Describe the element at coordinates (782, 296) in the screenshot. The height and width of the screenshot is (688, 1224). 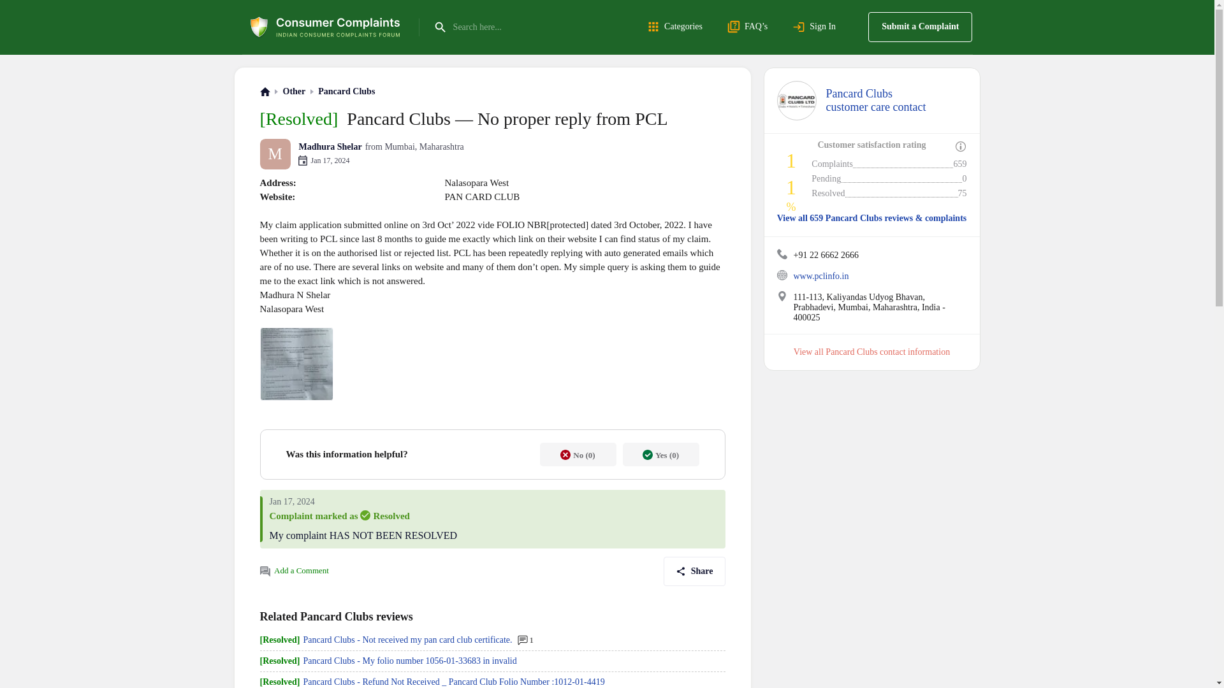
I see `Pancard Clubs Address` at that location.